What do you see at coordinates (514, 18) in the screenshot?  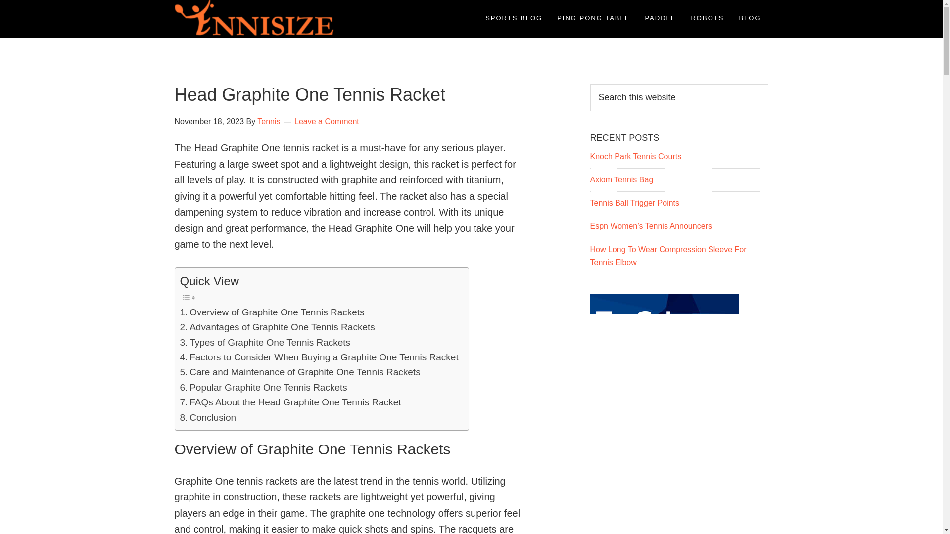 I see `SPORTS BLOG` at bounding box center [514, 18].